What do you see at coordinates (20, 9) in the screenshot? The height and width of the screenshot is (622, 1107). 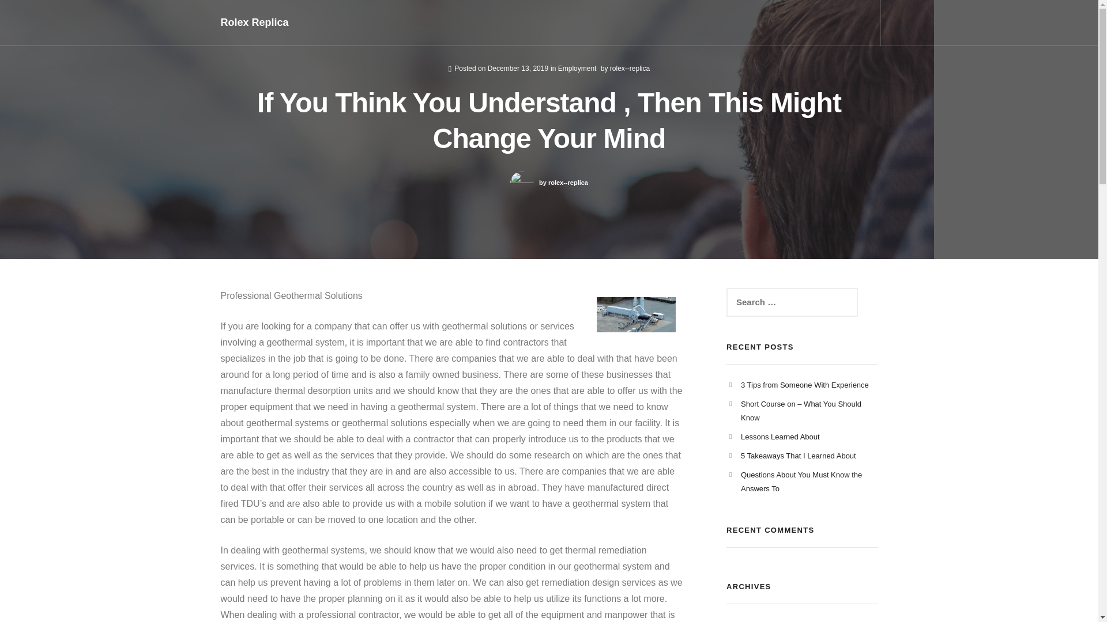 I see `Search` at bounding box center [20, 9].